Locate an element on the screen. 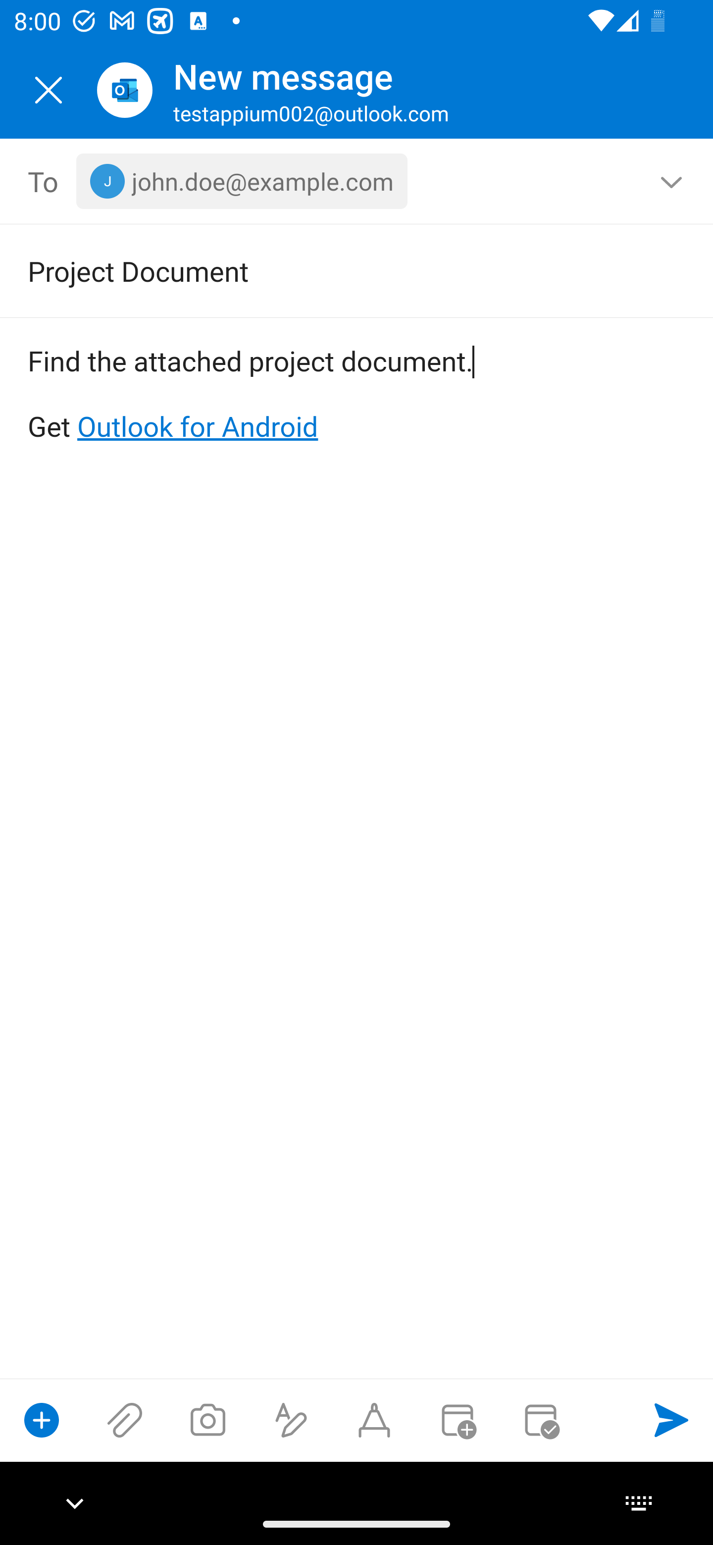 The height and width of the screenshot is (1545, 713). Attach files is located at coordinates (125, 1420).